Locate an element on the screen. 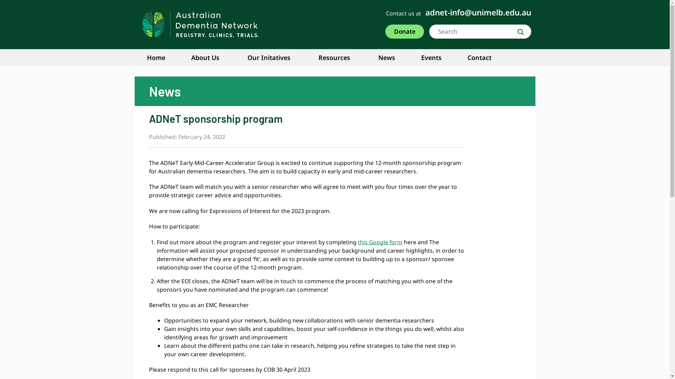  Resources is located at coordinates (341, 58).